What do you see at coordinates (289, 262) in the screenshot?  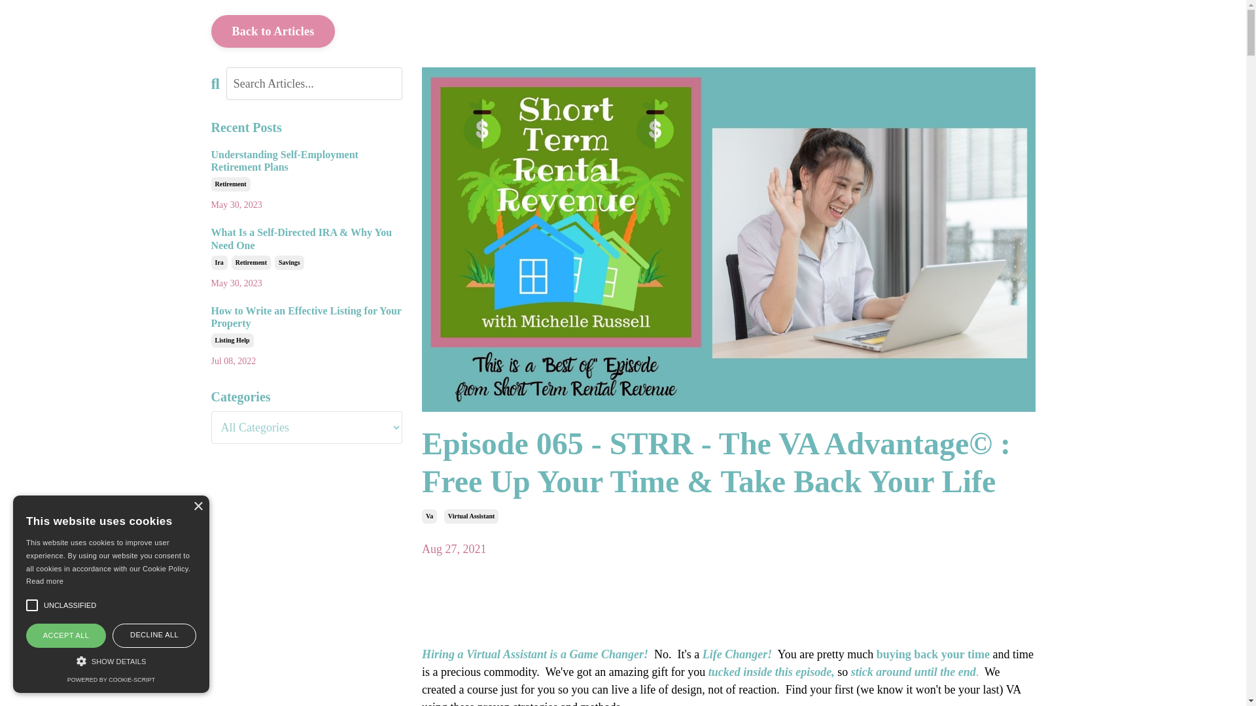 I see `Savings` at bounding box center [289, 262].